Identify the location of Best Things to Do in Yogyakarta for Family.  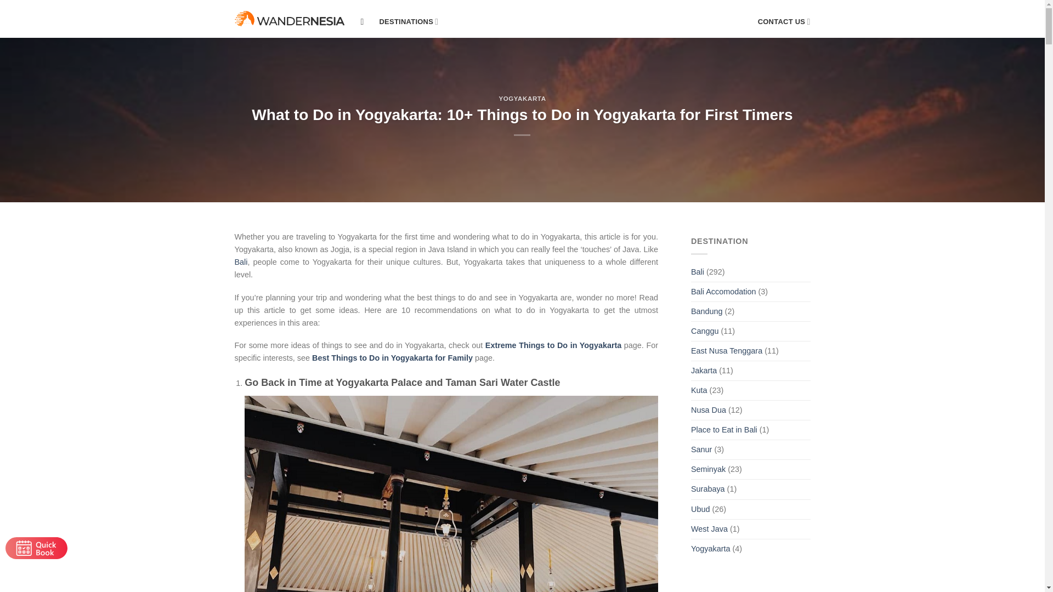
(392, 357).